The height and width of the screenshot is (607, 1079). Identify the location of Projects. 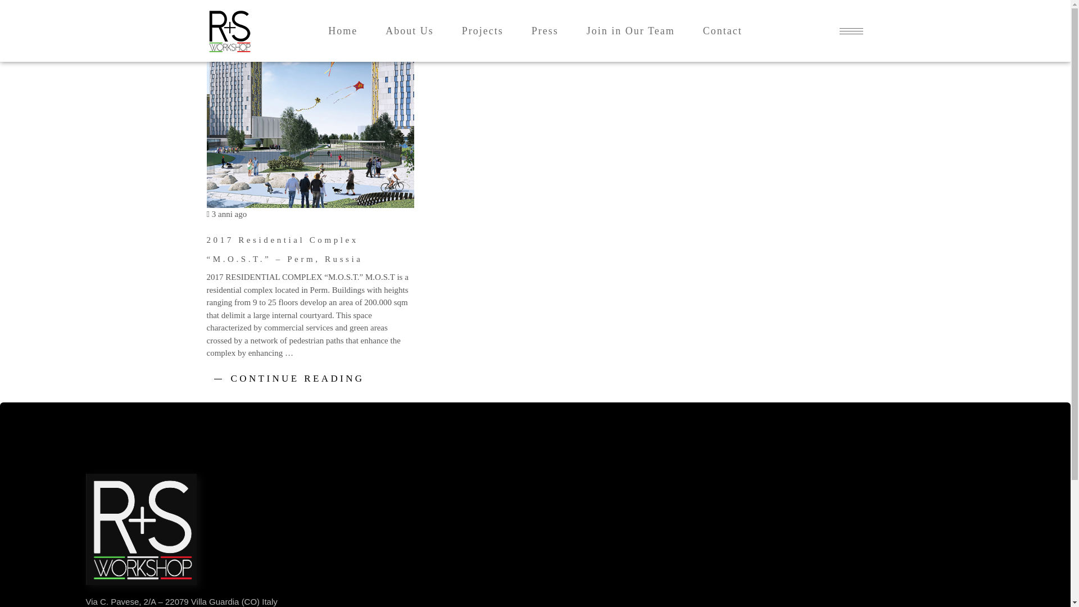
(482, 30).